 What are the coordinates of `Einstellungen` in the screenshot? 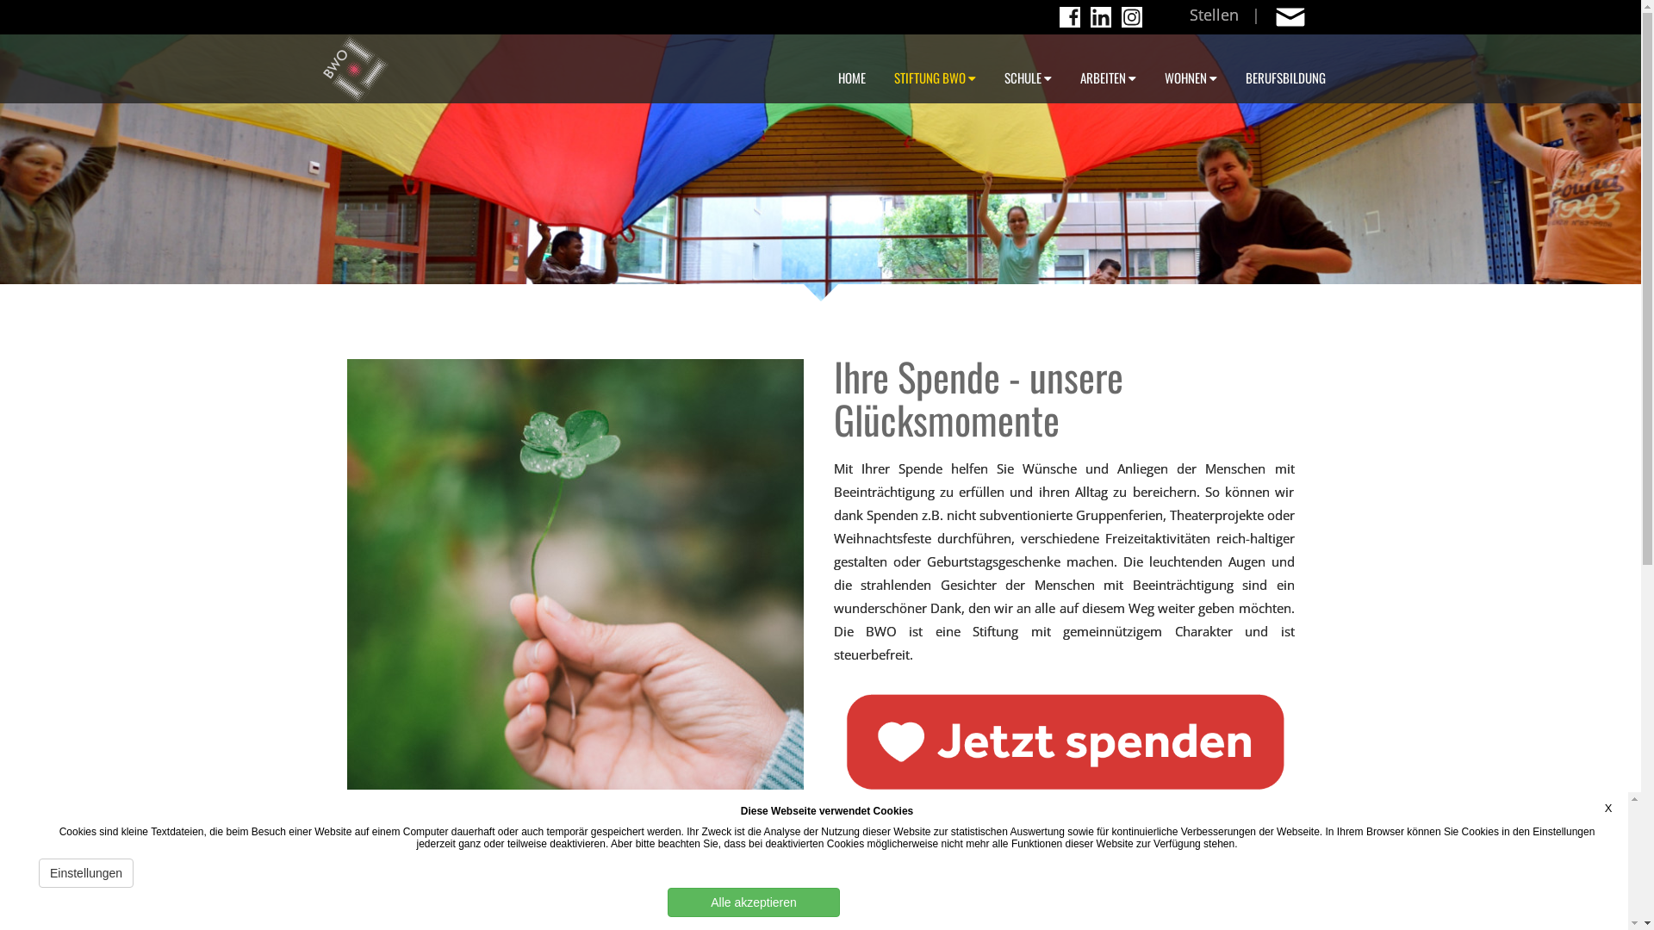 It's located at (86, 873).